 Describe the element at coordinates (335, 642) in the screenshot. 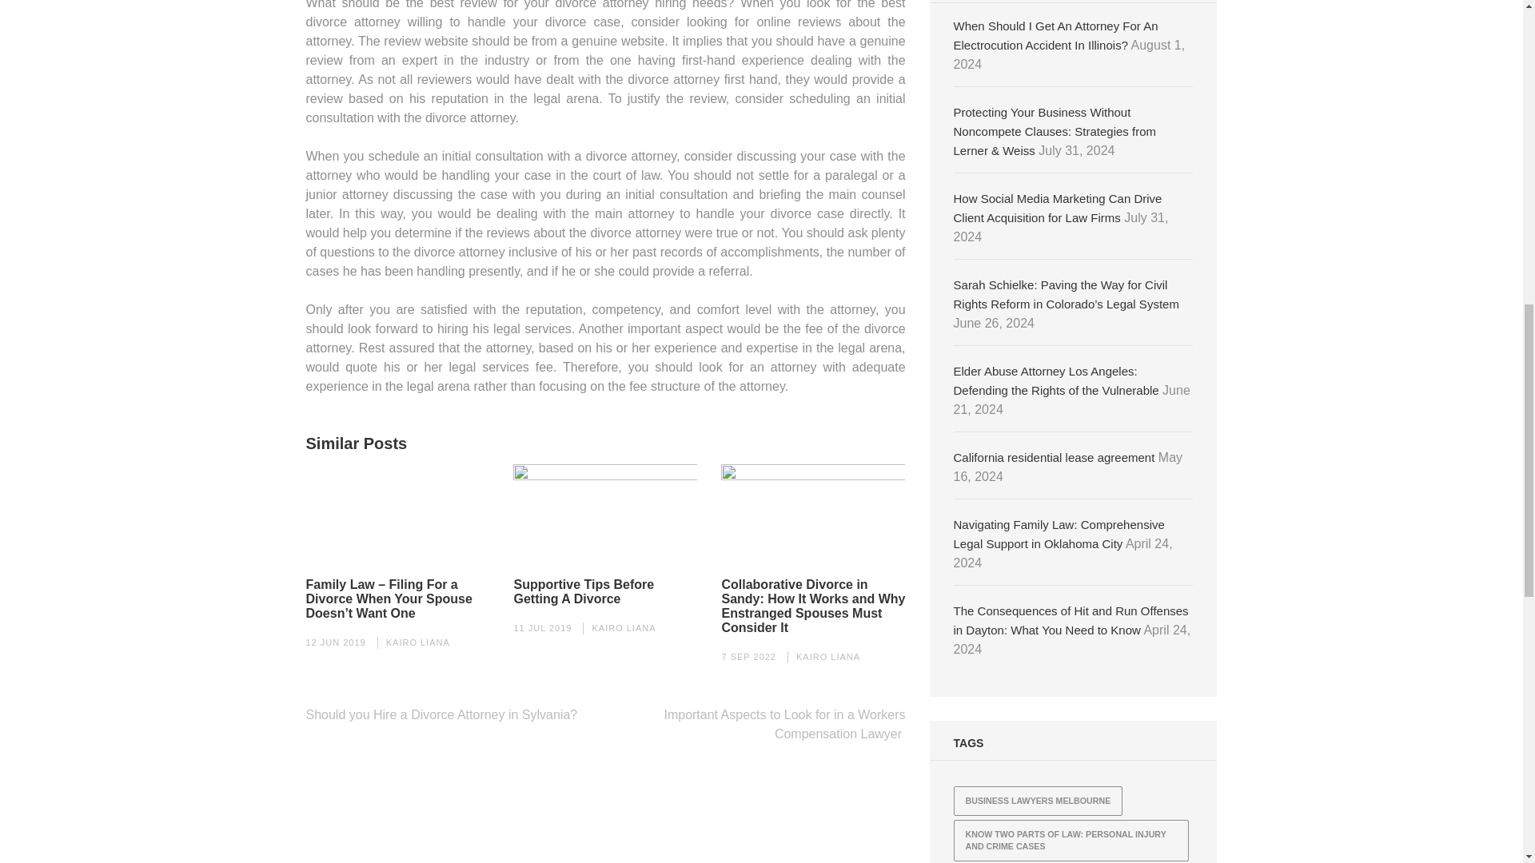

I see `12 JUN 2019` at that location.